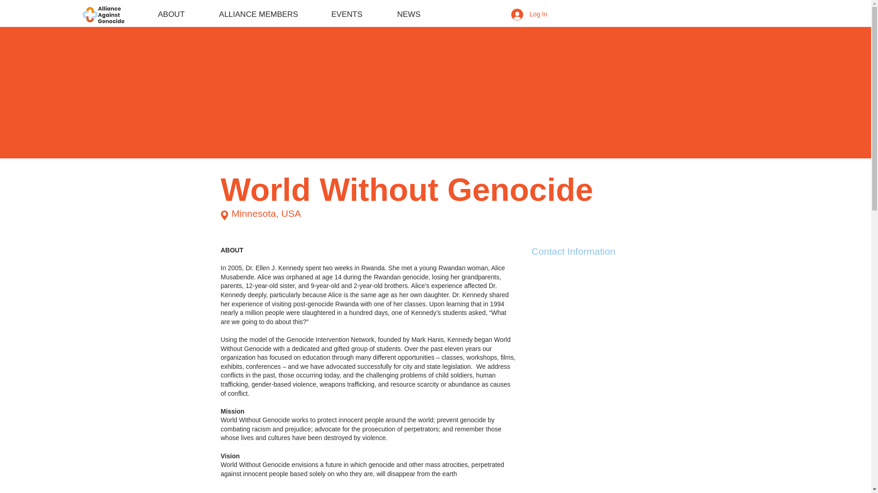 The width and height of the screenshot is (878, 493). I want to click on EVENTS, so click(347, 15).